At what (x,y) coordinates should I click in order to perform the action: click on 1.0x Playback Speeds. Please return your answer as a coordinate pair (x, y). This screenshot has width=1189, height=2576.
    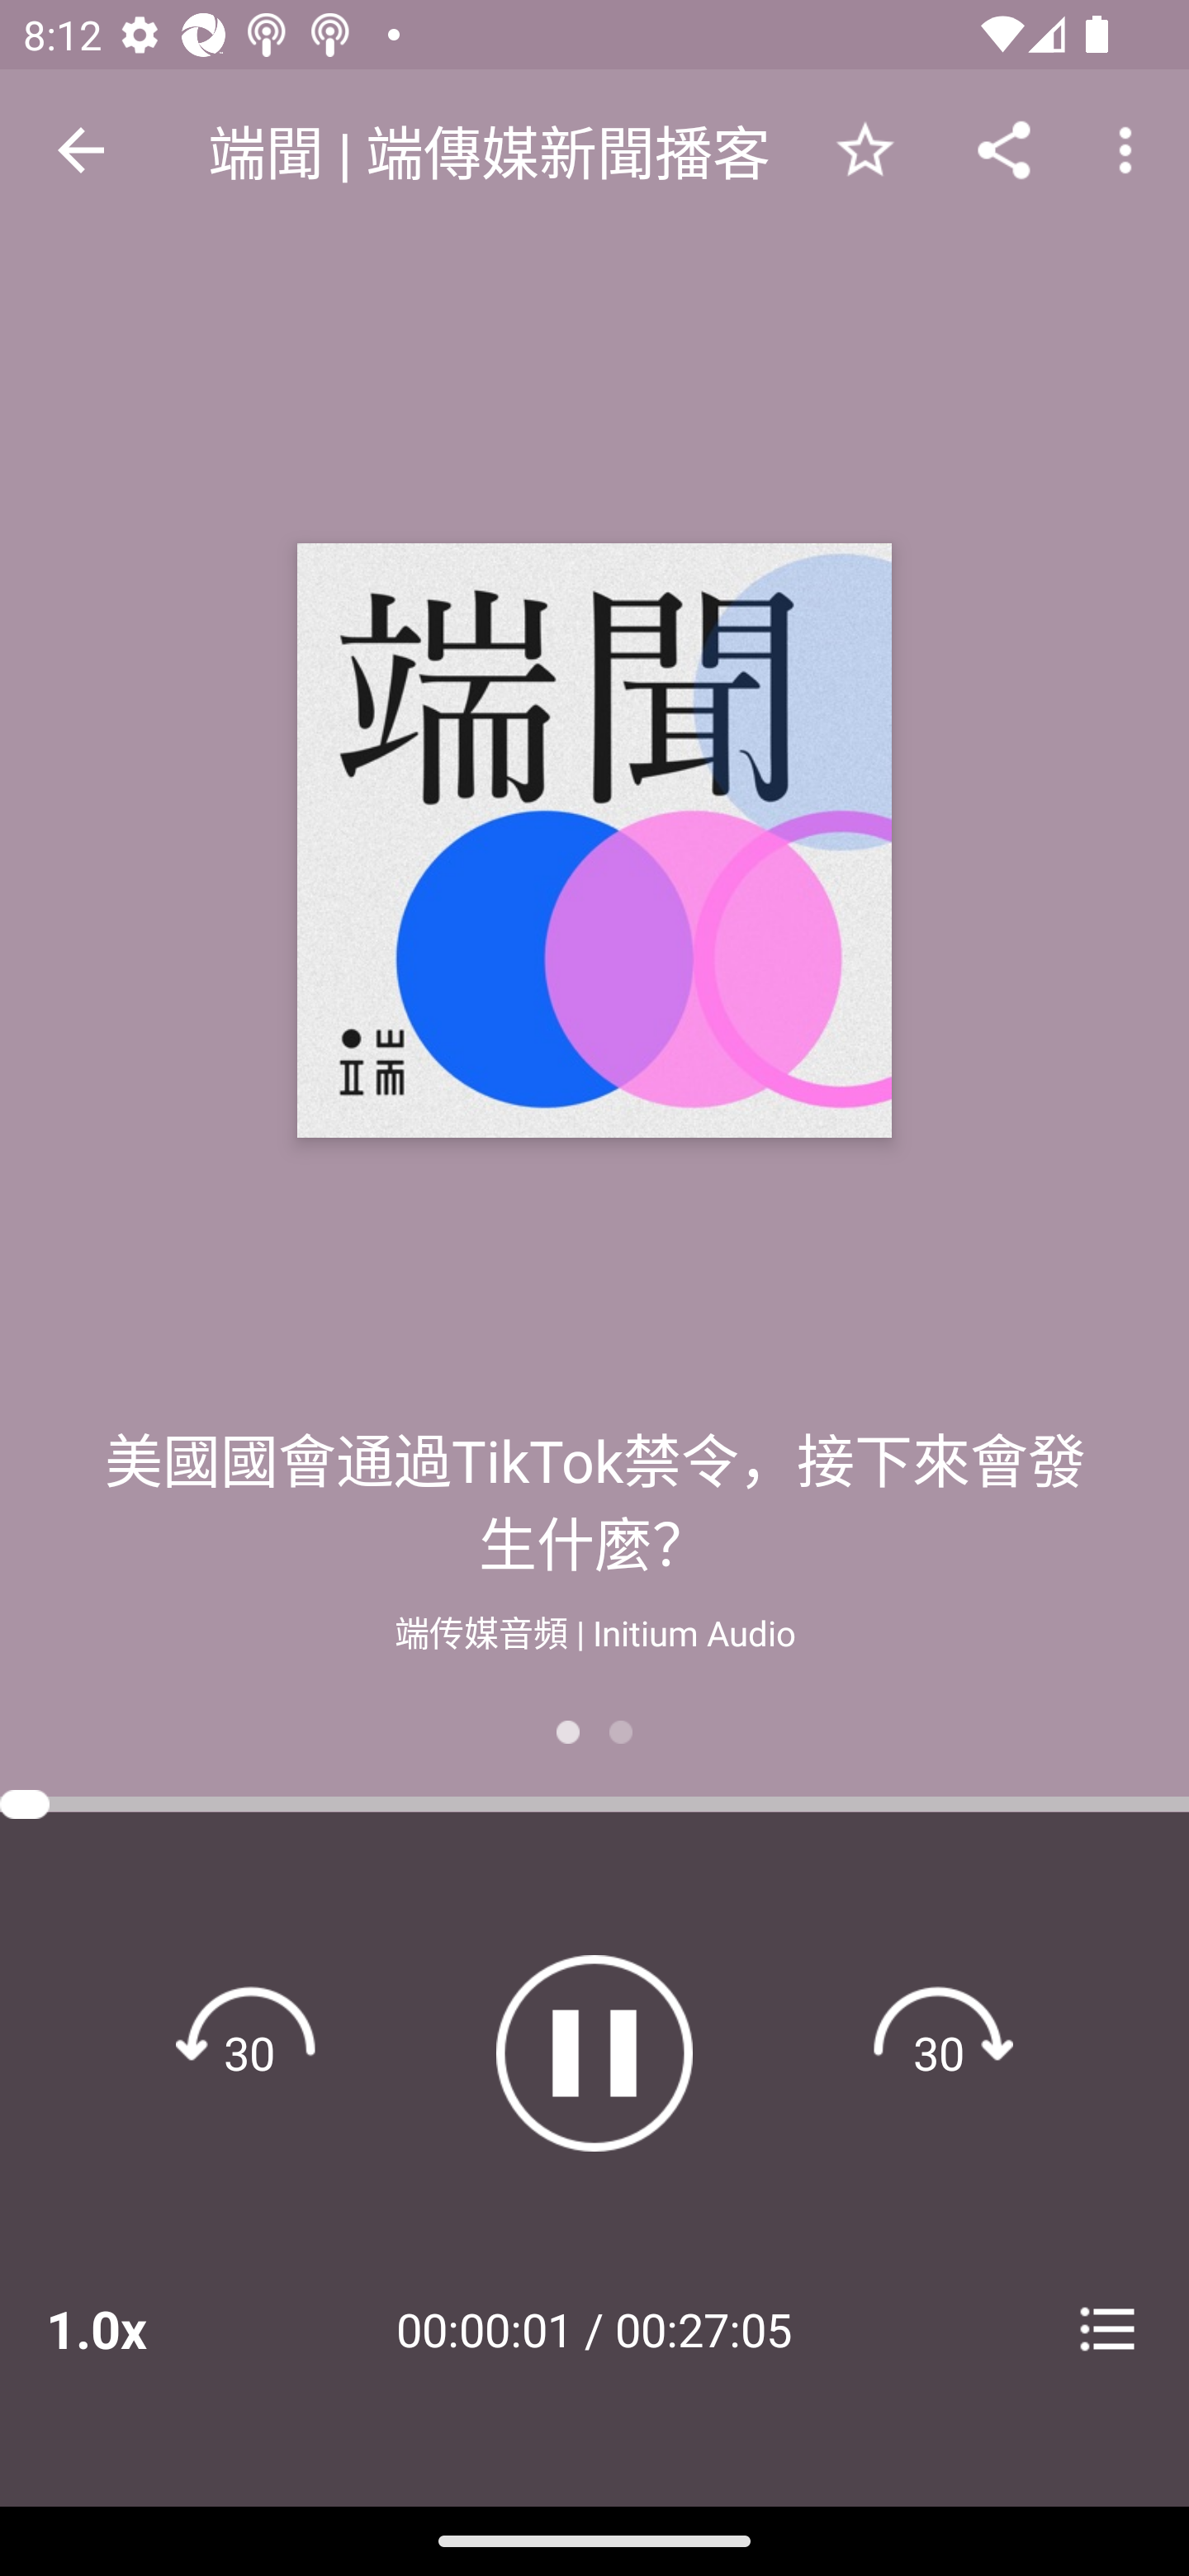
    Looking at the image, I should click on (139, 2328).